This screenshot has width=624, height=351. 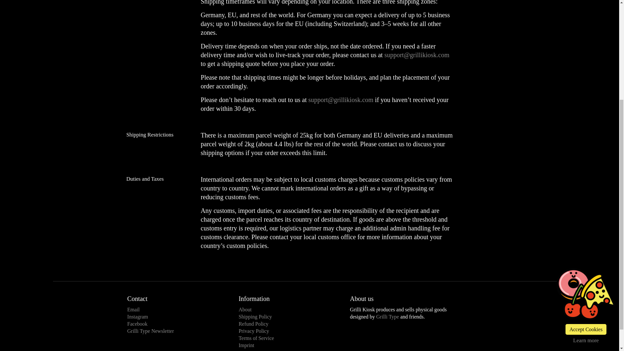 I want to click on Email, so click(x=133, y=309).